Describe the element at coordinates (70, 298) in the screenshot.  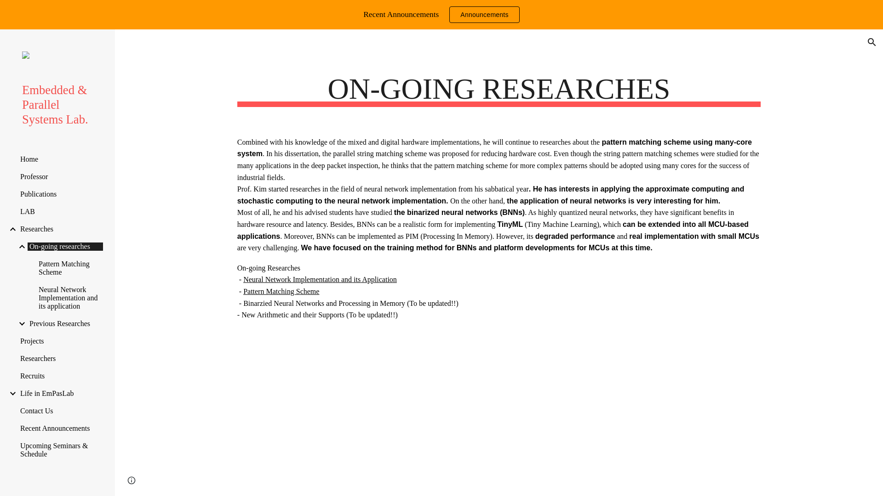
I see `Neural Network Implementation and its application` at that location.